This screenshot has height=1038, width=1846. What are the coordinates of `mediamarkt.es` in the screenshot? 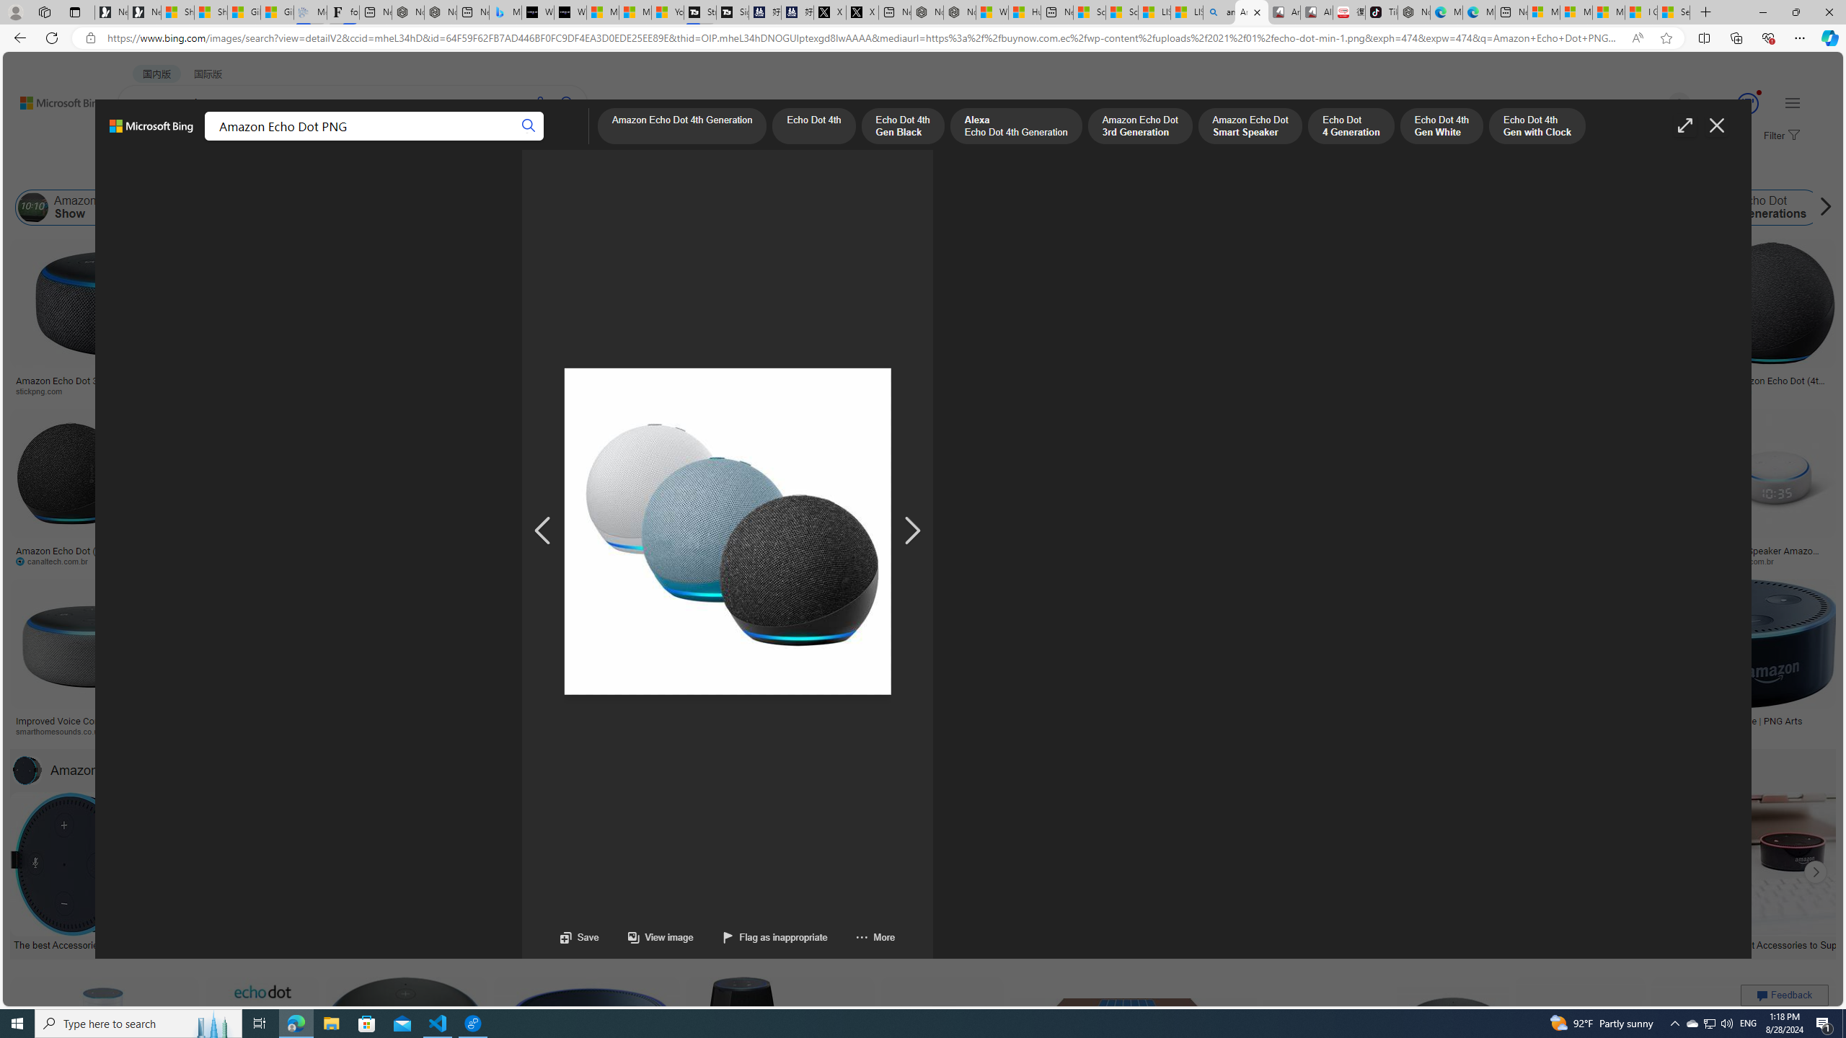 It's located at (855, 731).